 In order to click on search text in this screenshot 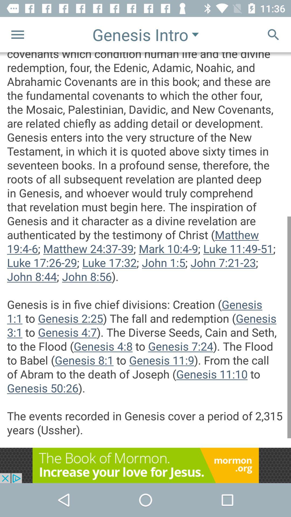, I will do `click(273, 34)`.